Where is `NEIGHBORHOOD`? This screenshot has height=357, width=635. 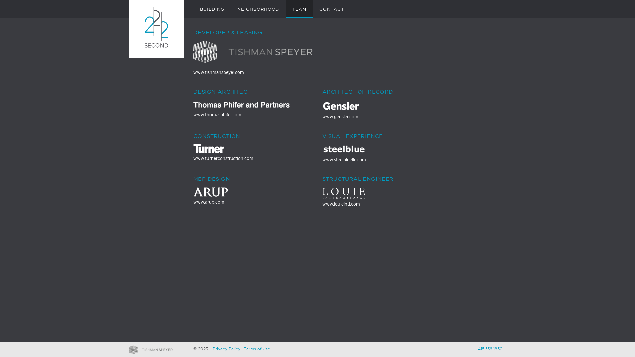
NEIGHBORHOOD is located at coordinates (258, 9).